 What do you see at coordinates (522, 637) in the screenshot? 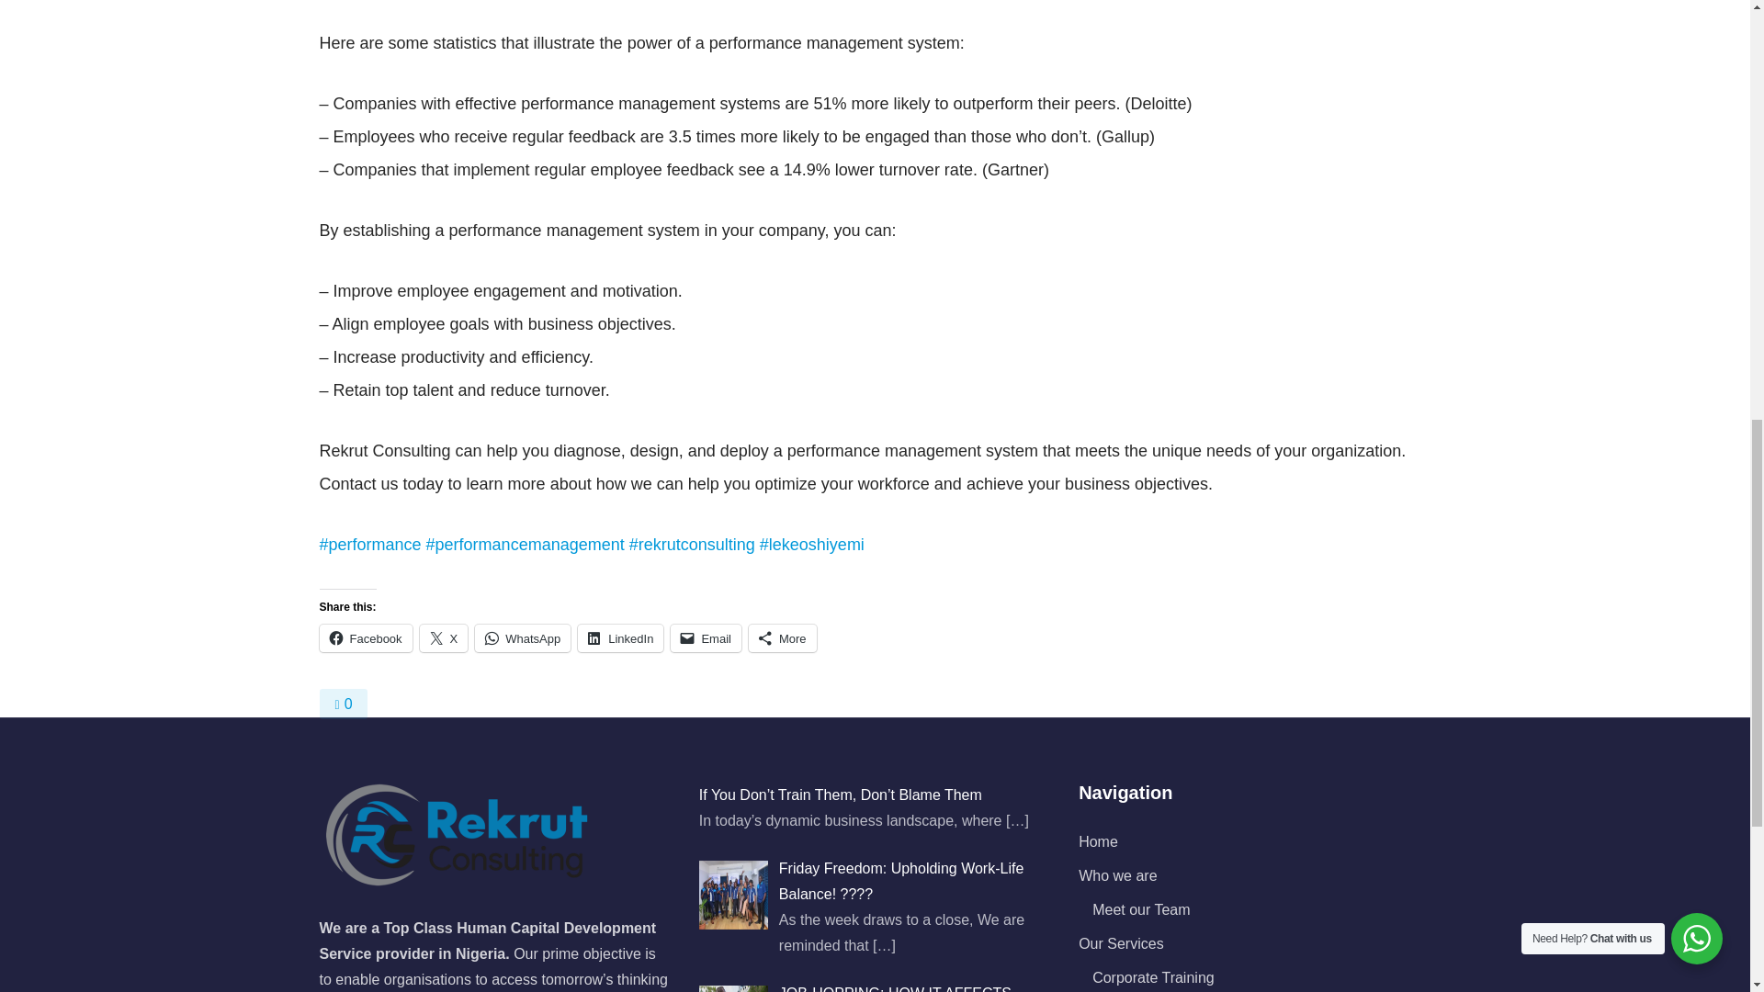
I see `Click to share on WhatsApp` at bounding box center [522, 637].